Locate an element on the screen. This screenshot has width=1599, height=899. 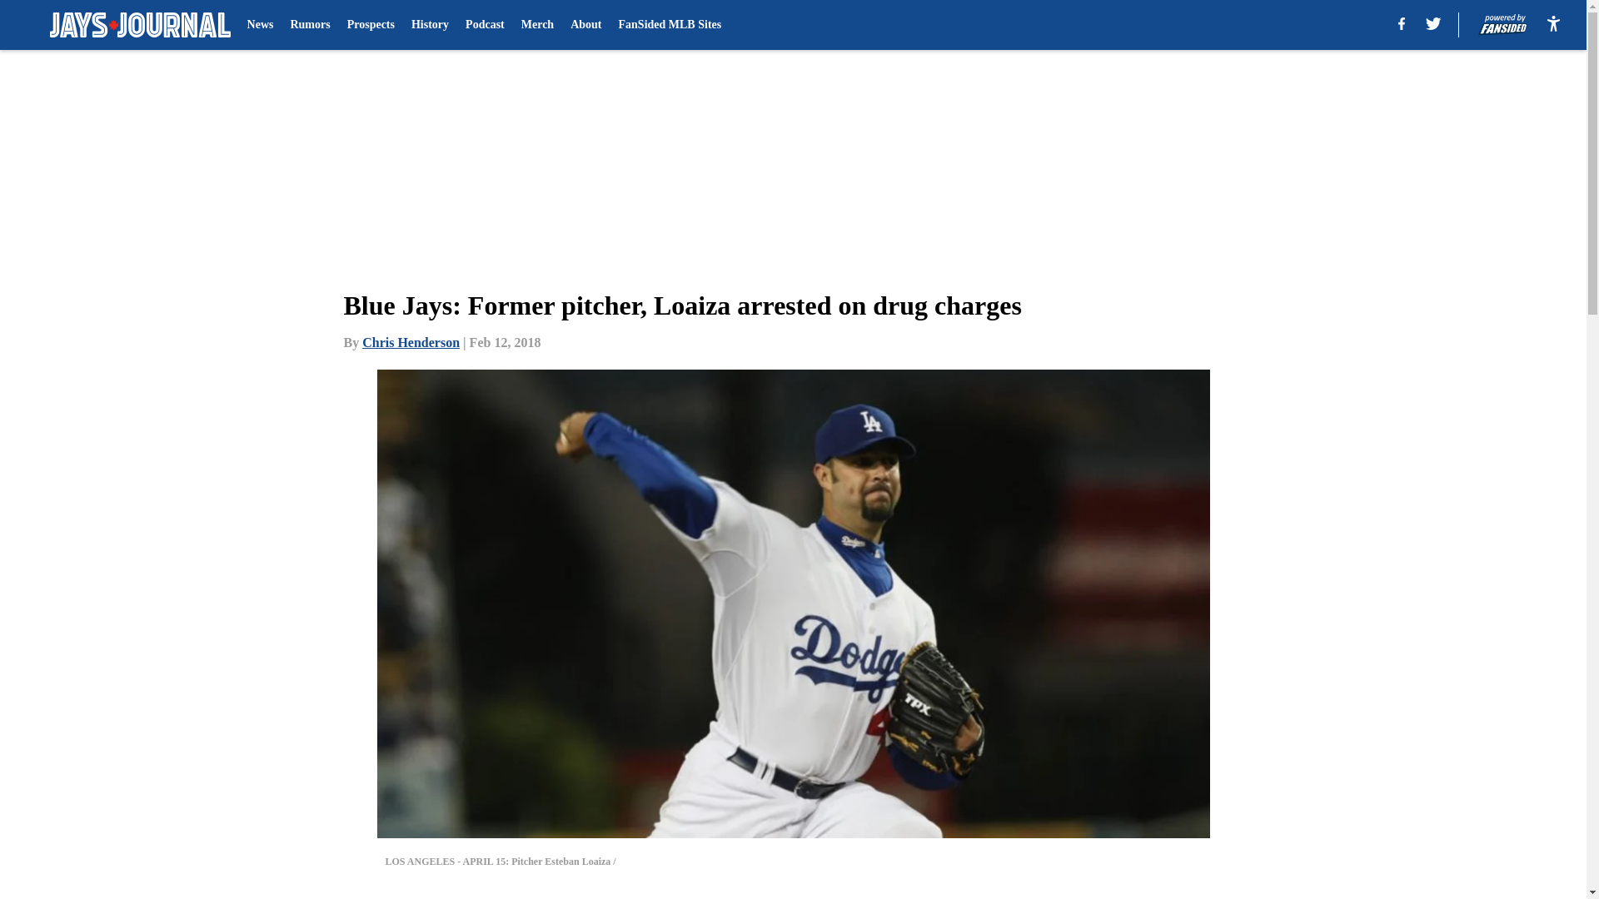
Podcast is located at coordinates (485, 25).